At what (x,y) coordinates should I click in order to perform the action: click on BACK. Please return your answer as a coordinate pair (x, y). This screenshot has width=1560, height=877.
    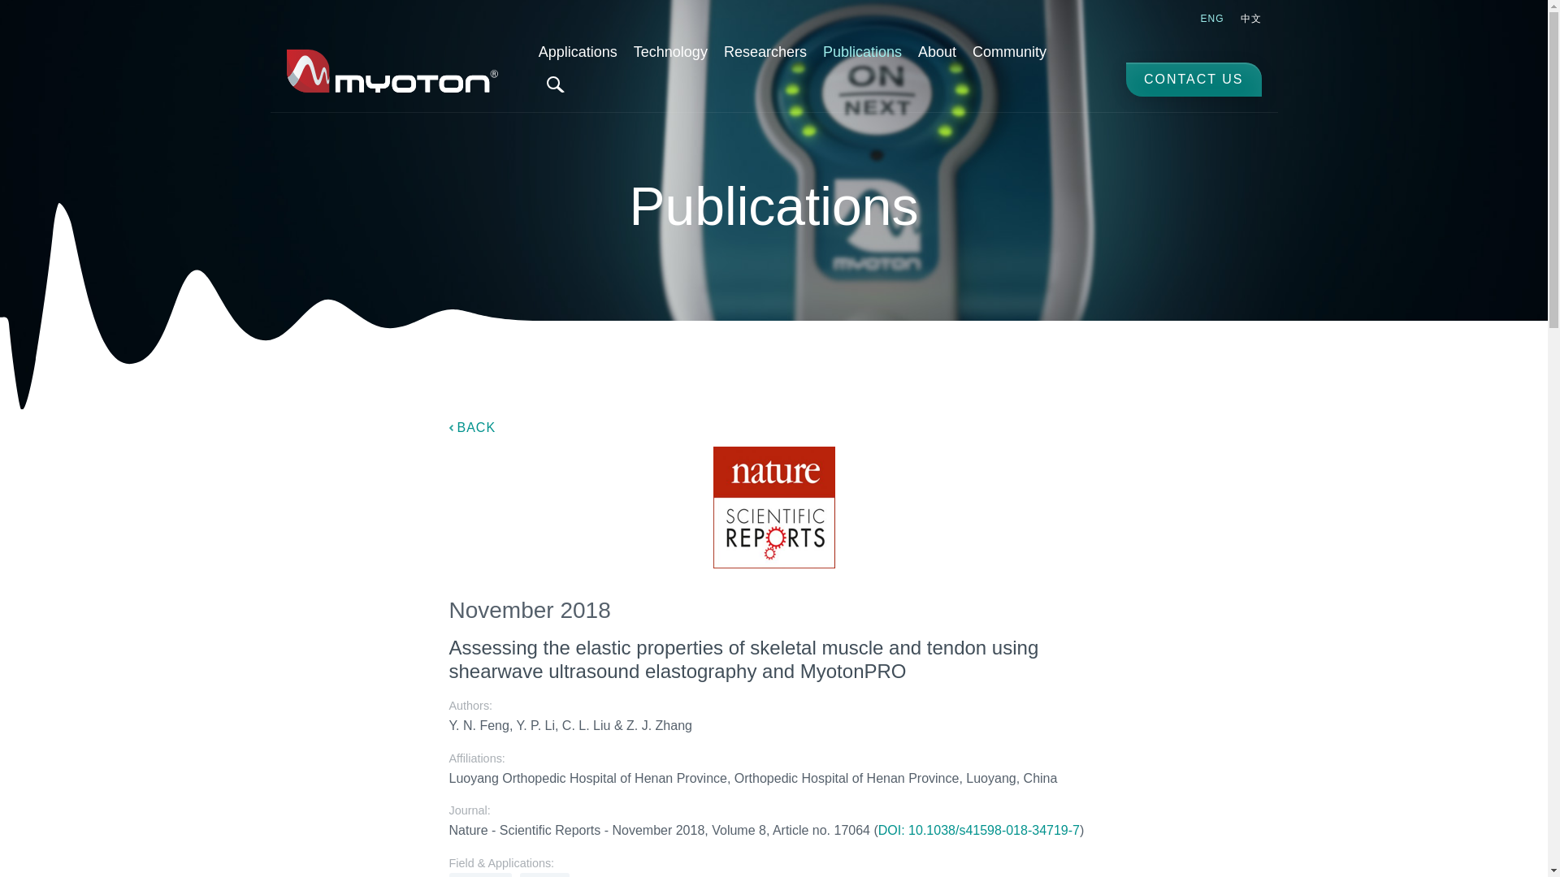
    Looking at the image, I should click on (472, 427).